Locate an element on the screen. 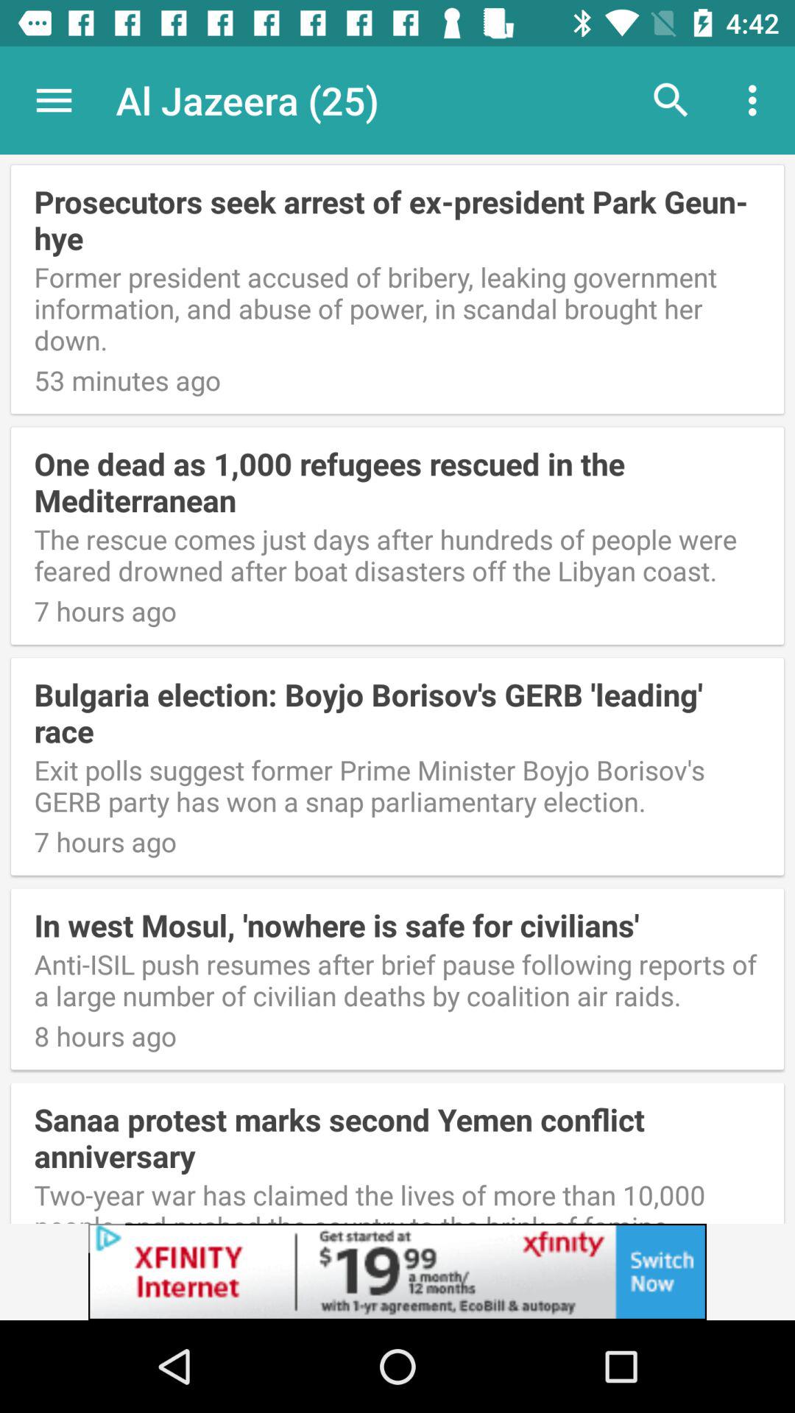 The width and height of the screenshot is (795, 1413). click for advertisement is located at coordinates (397, 1272).